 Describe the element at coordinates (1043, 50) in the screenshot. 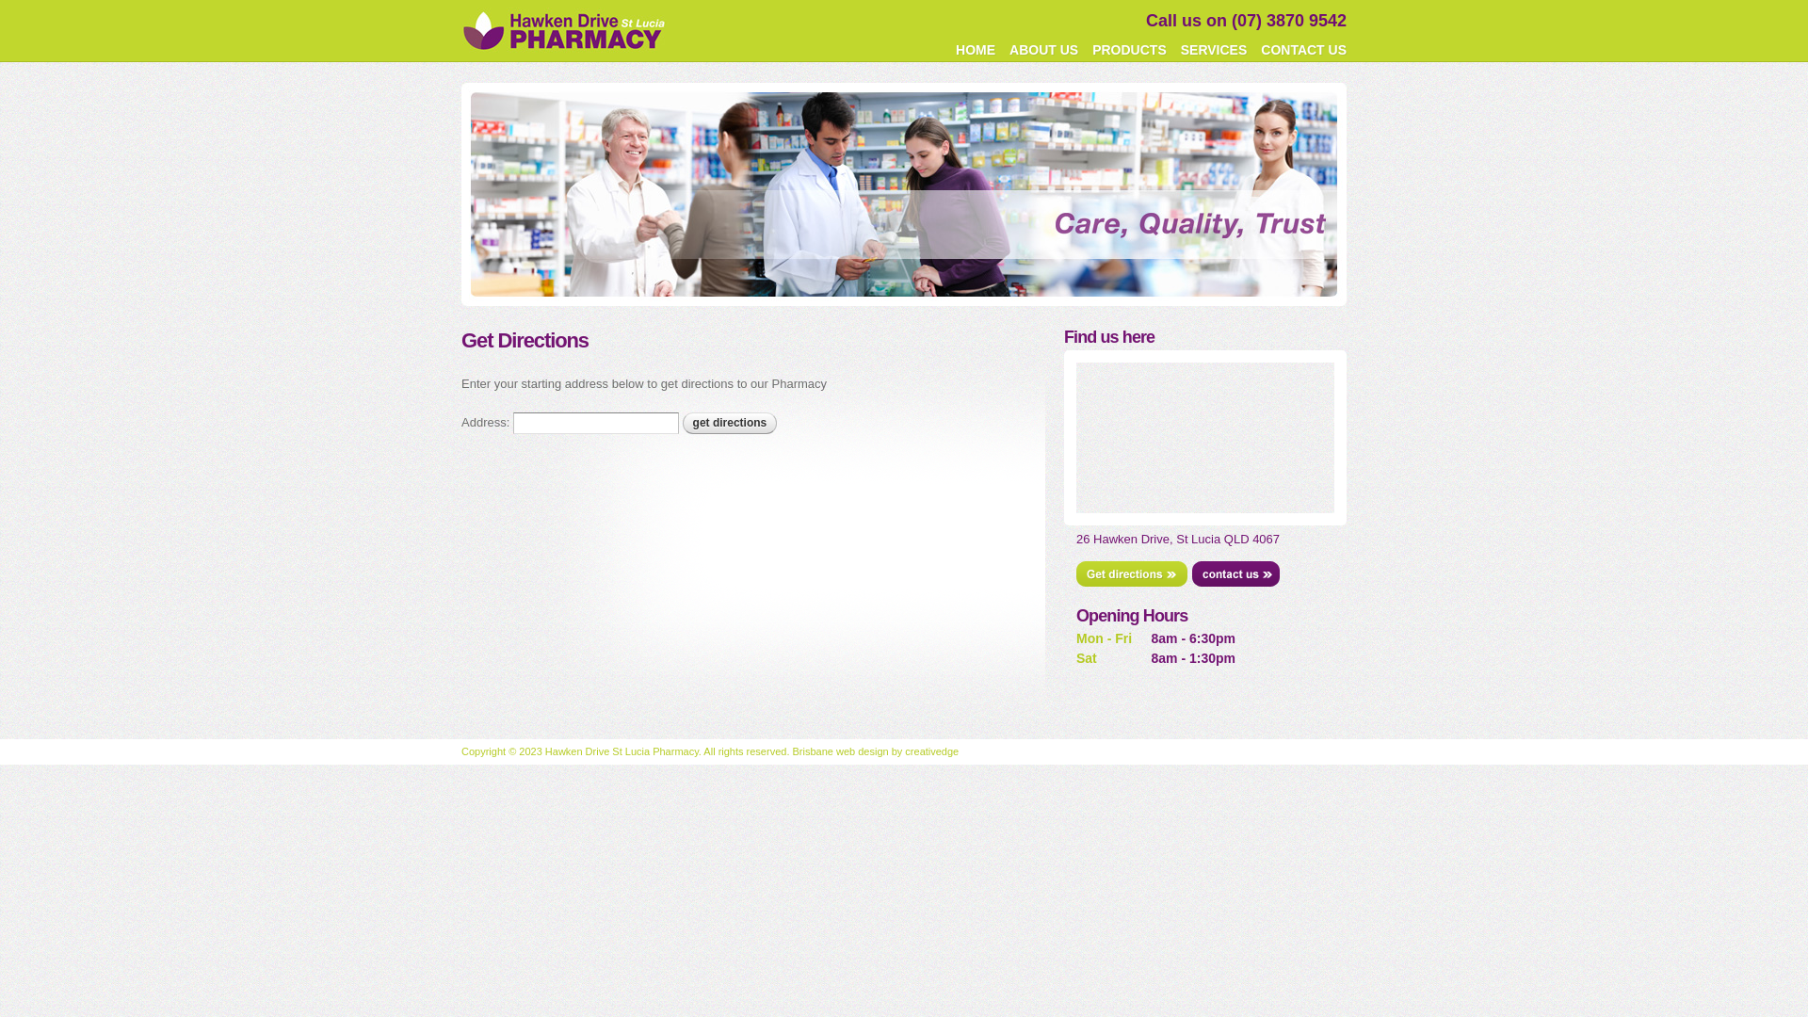

I see `ABOUT US` at that location.